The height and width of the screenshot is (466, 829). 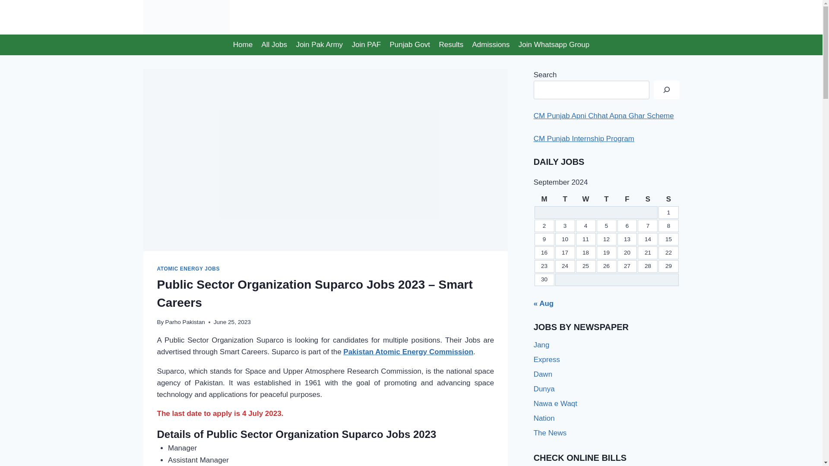 What do you see at coordinates (408, 352) in the screenshot?
I see `Pakistan Atomic Energy Commission` at bounding box center [408, 352].